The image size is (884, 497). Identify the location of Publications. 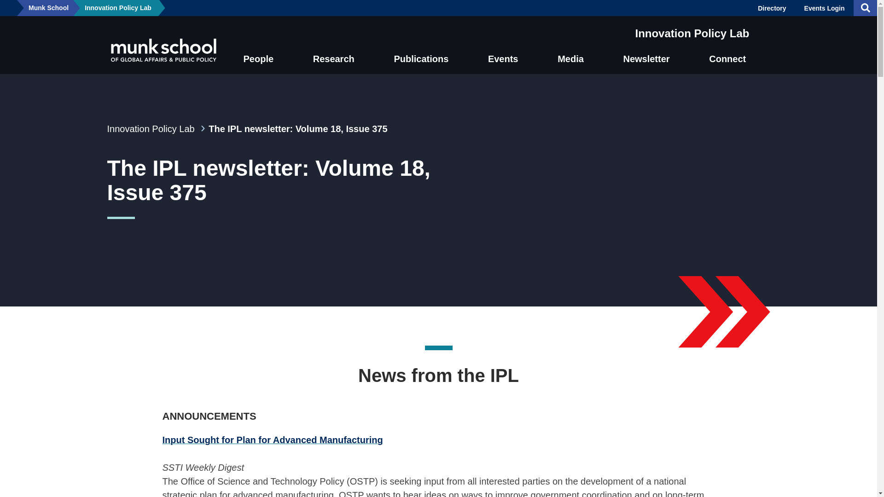
(425, 59).